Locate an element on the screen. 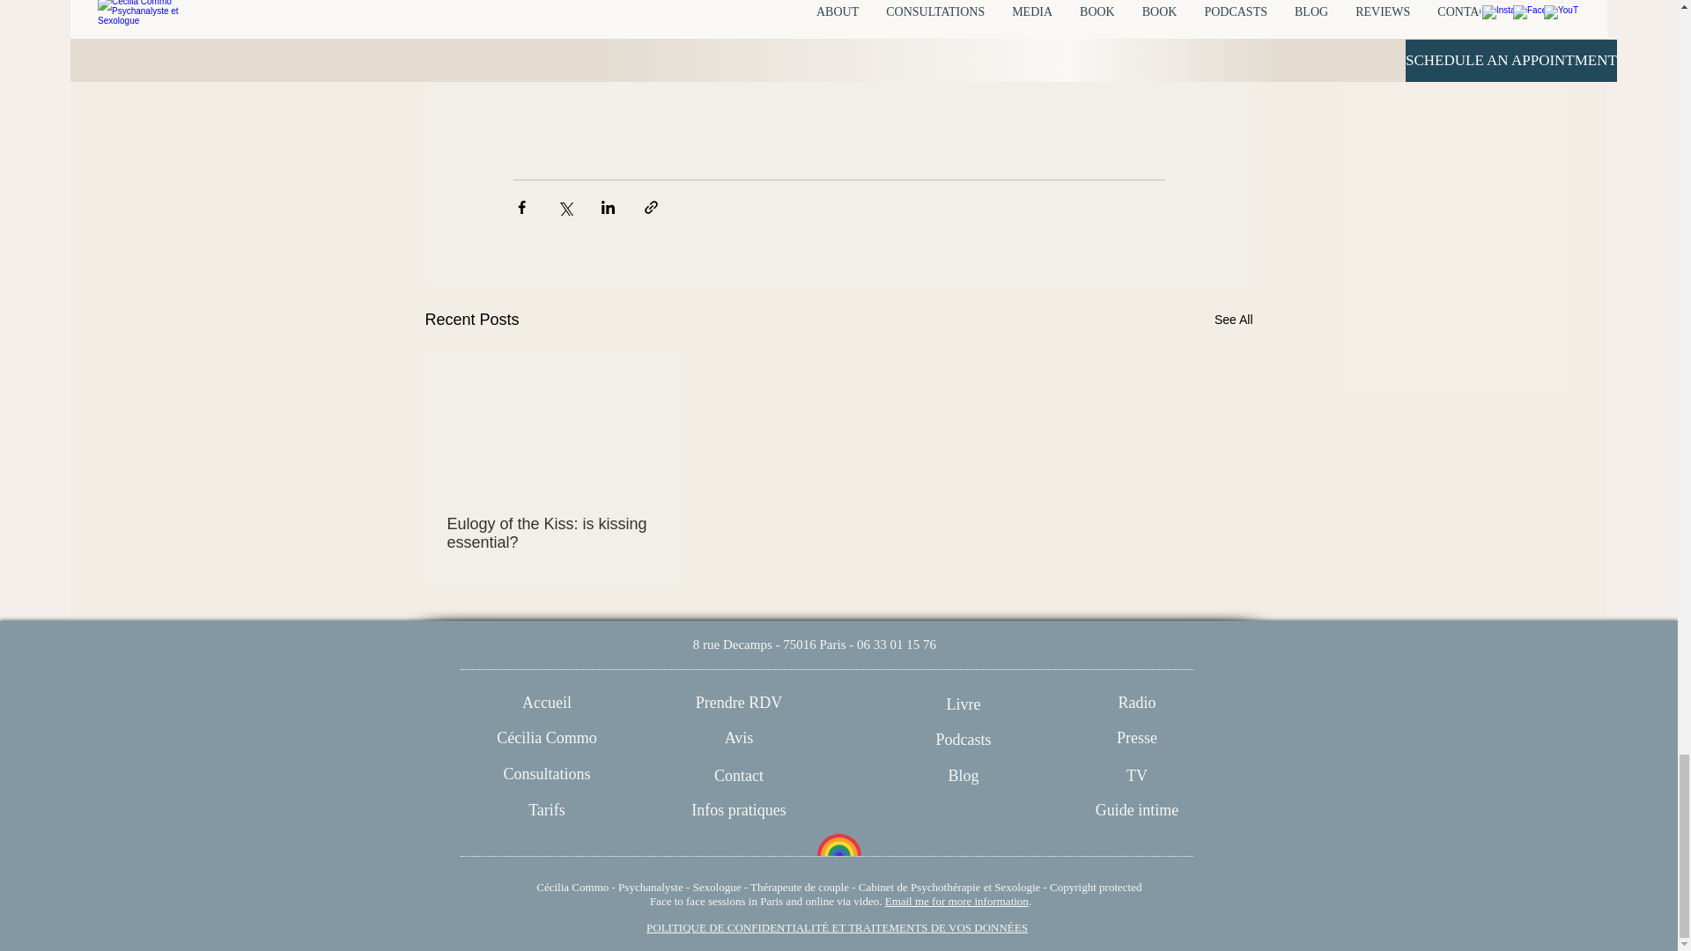 The width and height of the screenshot is (1691, 951). Contact is located at coordinates (738, 777).